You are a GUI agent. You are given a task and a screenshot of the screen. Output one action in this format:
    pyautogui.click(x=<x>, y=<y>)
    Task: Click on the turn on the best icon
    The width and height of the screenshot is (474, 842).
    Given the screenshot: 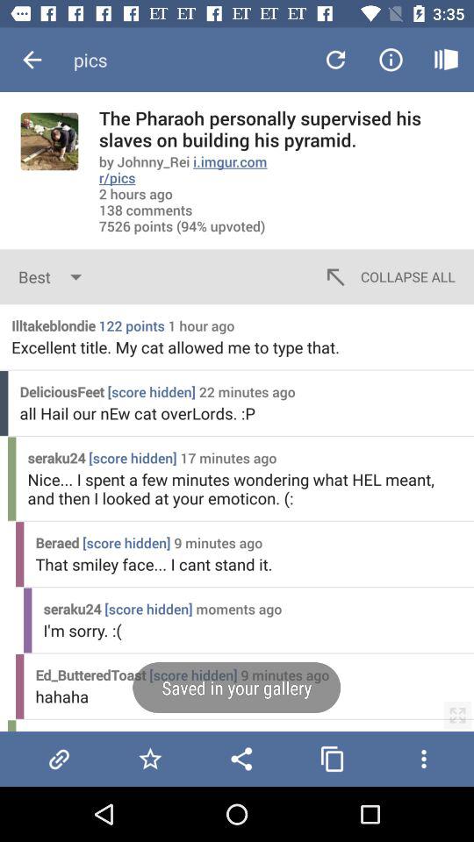 What is the action you would take?
    pyautogui.click(x=54, y=277)
    